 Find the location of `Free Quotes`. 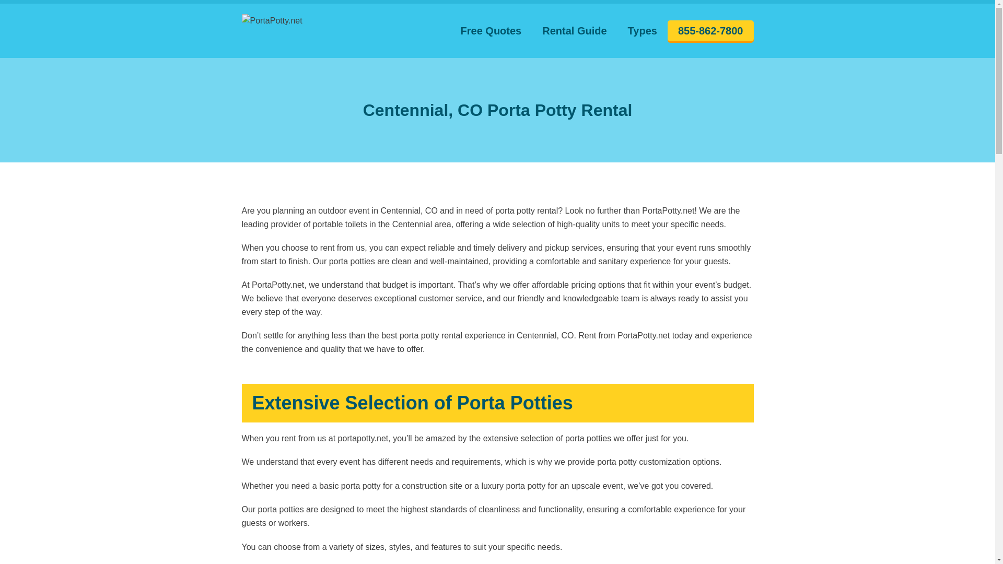

Free Quotes is located at coordinates (491, 31).